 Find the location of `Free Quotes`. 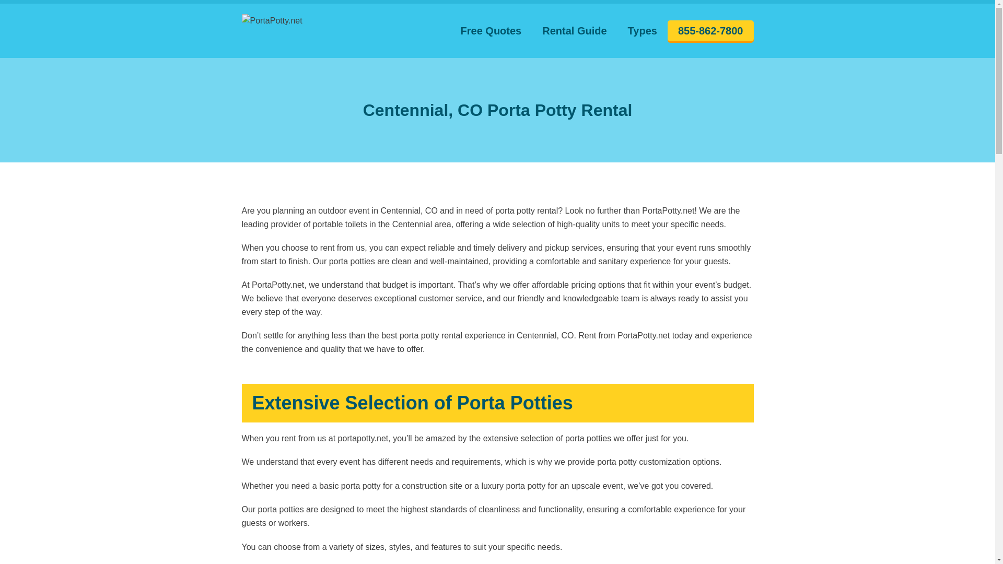

Free Quotes is located at coordinates (491, 31).